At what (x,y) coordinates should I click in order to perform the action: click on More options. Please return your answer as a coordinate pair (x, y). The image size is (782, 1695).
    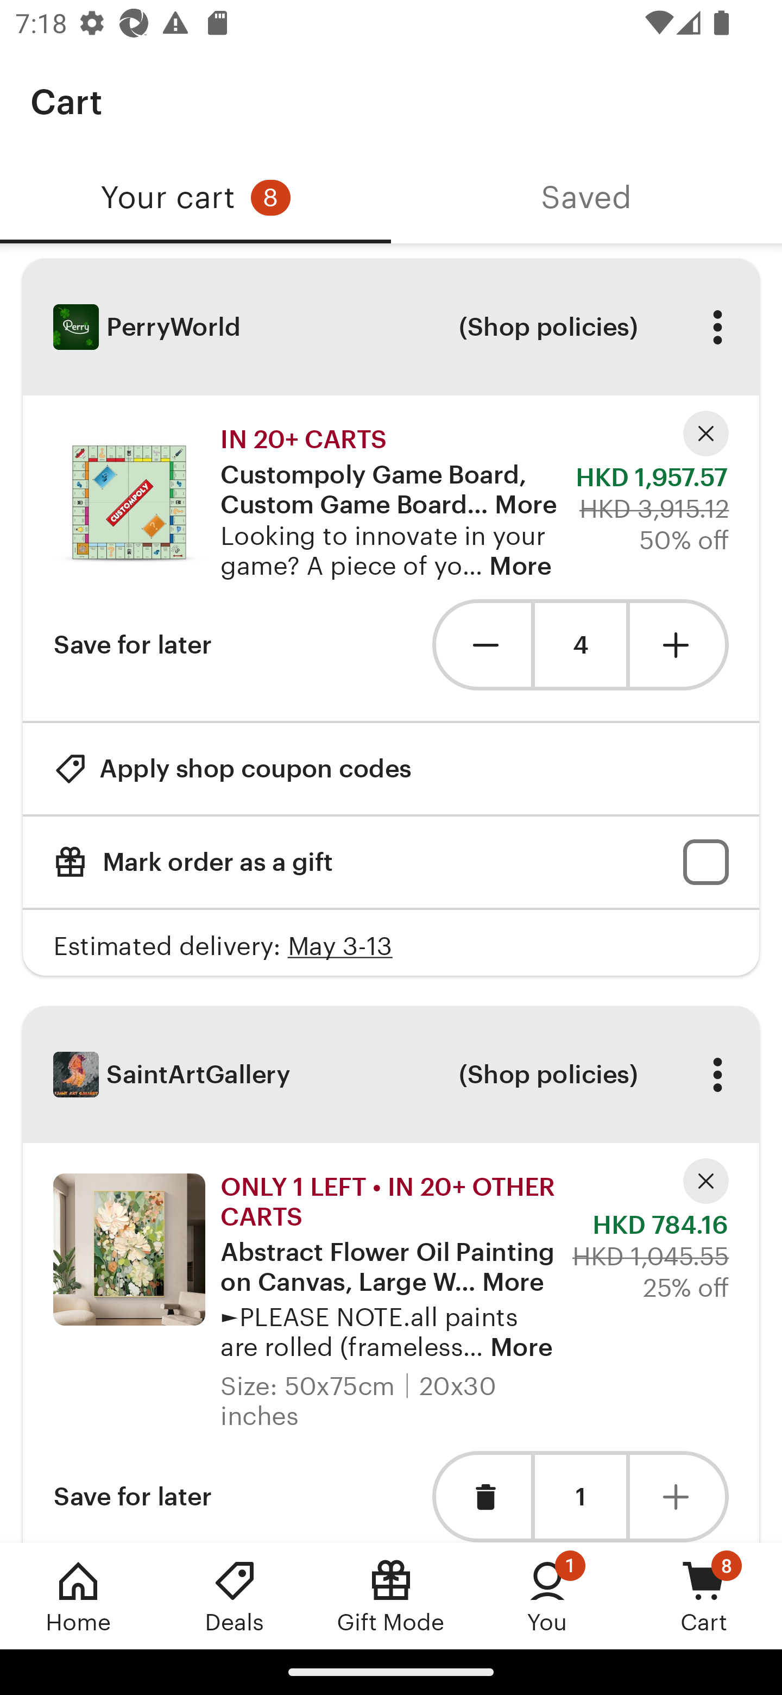
    Looking at the image, I should click on (717, 1075).